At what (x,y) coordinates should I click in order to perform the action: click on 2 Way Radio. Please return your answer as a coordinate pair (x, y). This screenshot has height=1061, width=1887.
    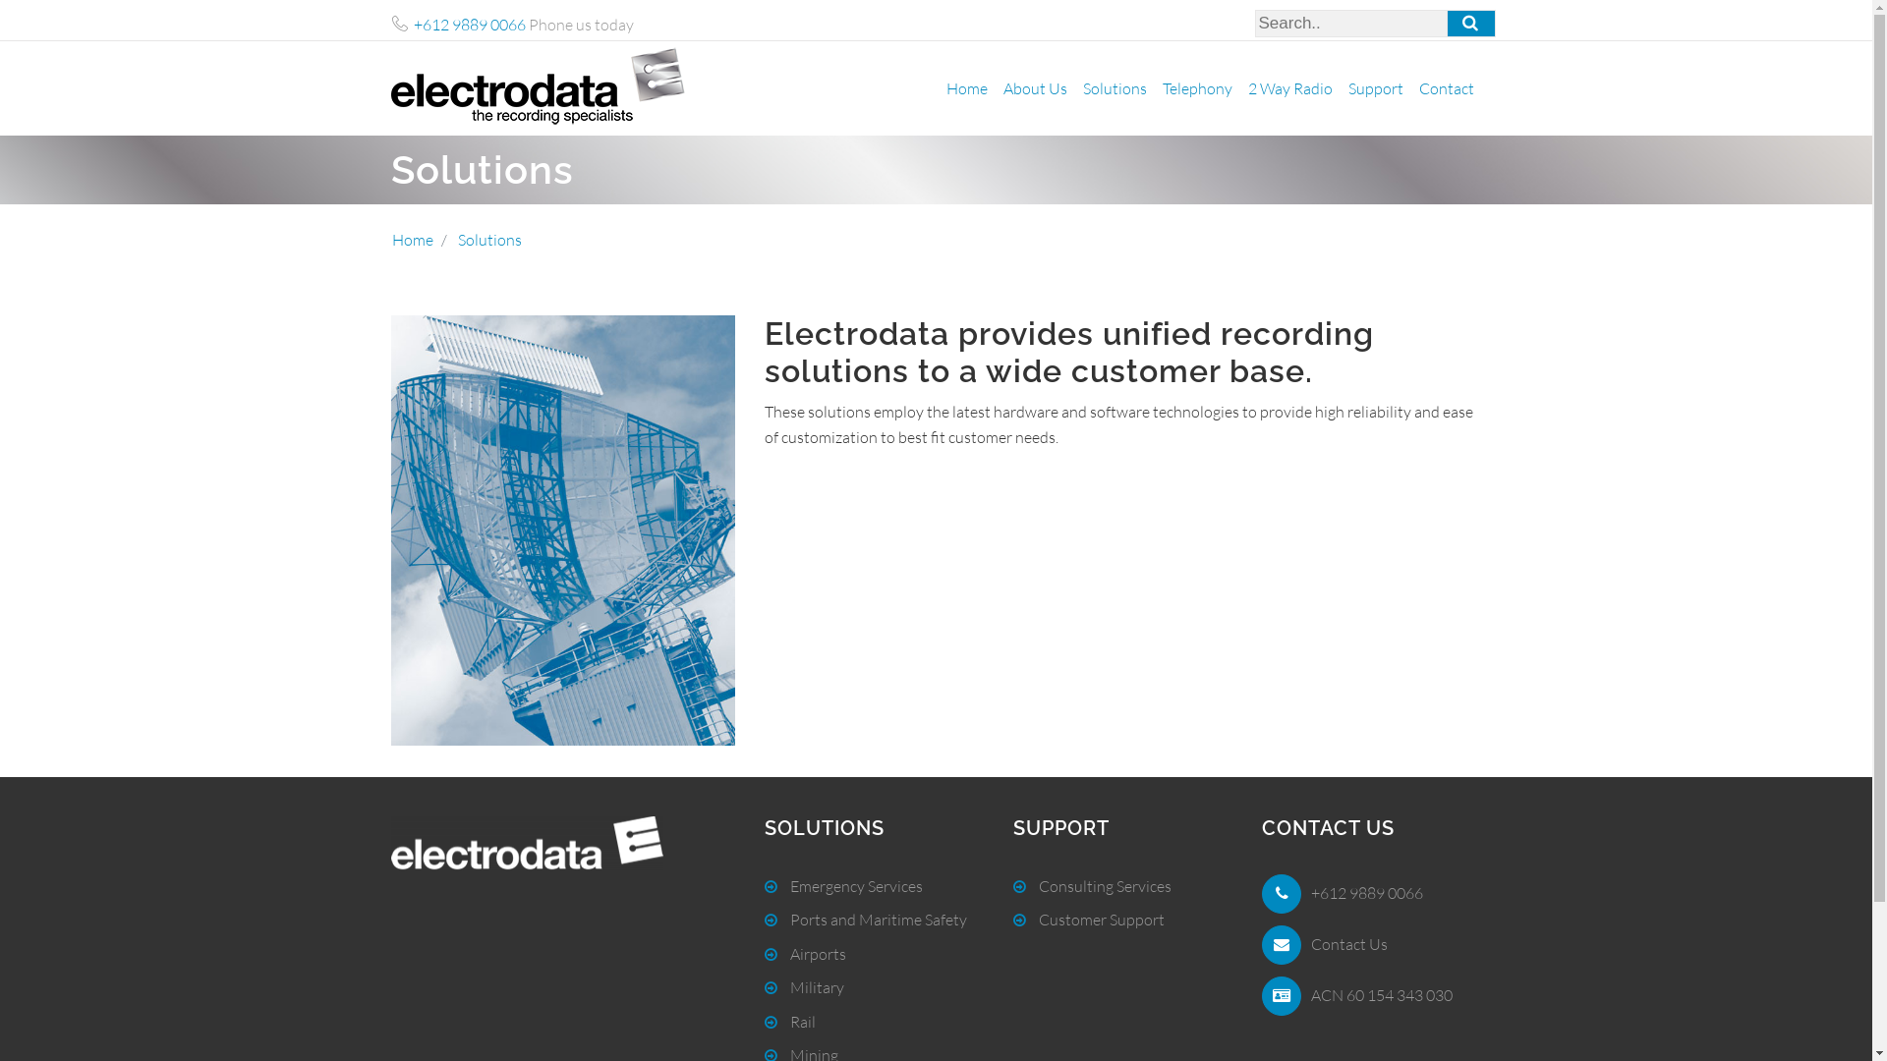
    Looking at the image, I should click on (1290, 88).